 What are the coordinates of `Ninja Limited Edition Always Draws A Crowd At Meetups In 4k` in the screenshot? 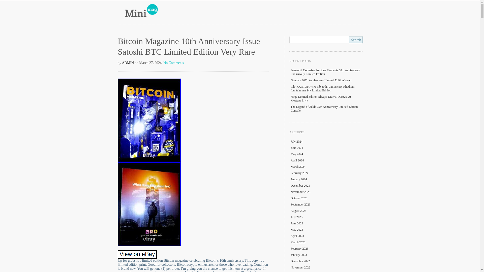 It's located at (321, 98).